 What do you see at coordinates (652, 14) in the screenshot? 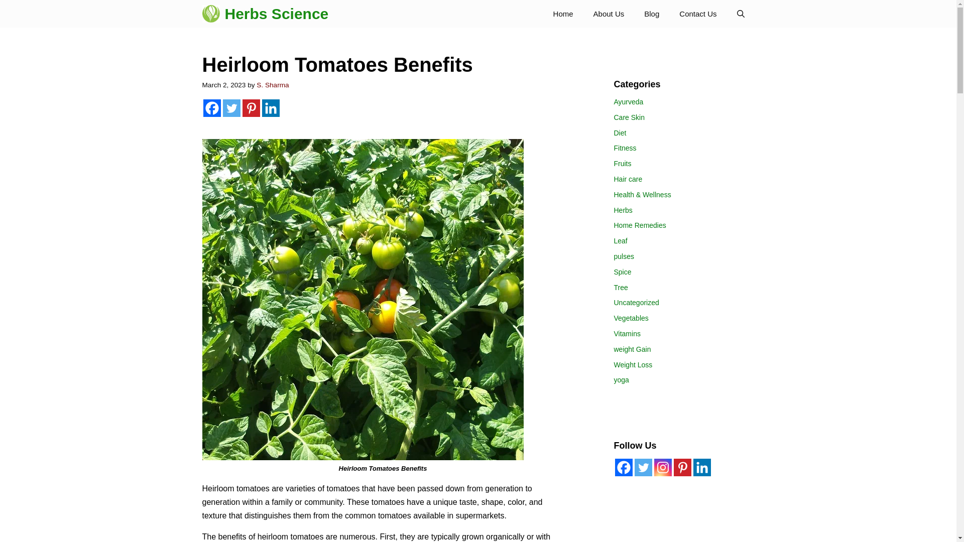
I see `Blog` at bounding box center [652, 14].